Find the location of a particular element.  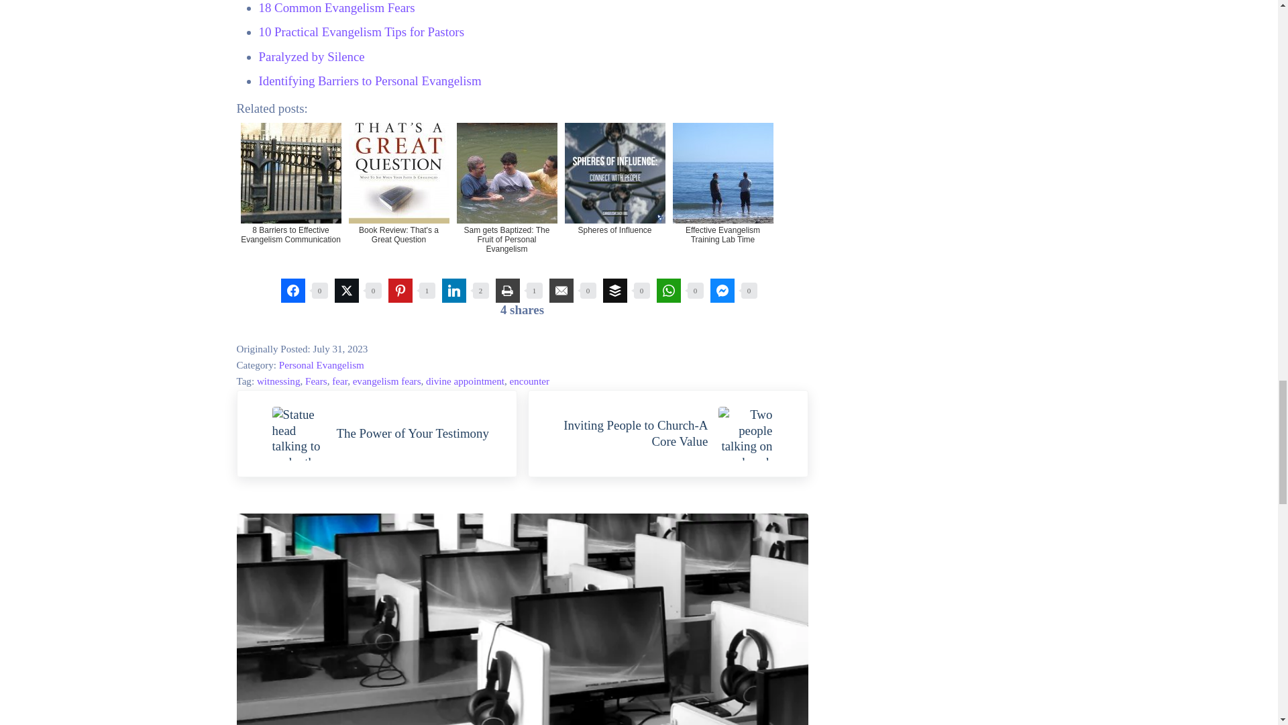

18 Common Evangelism Fears is located at coordinates (337, 7).